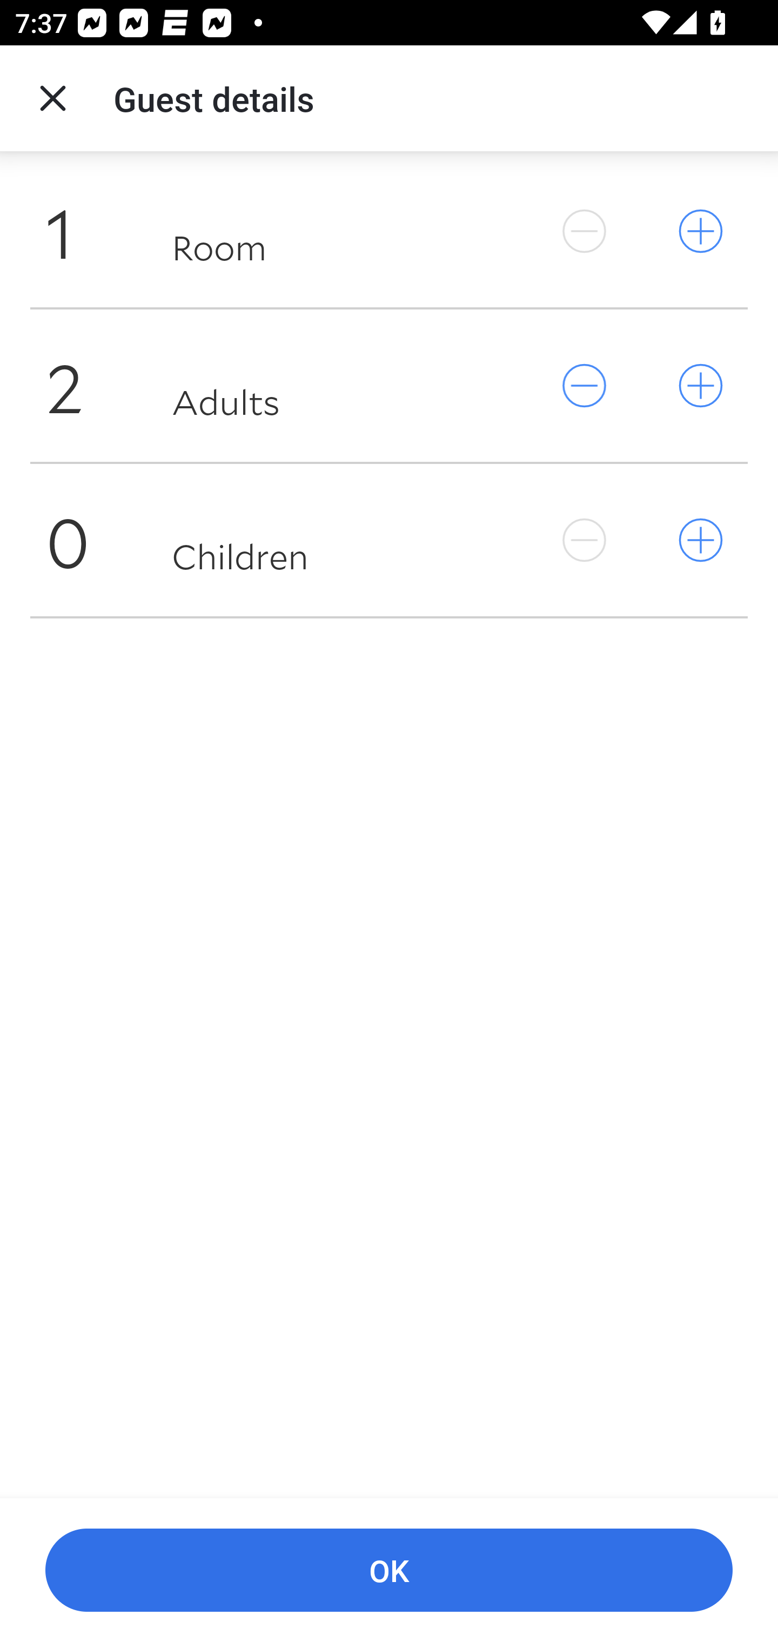  I want to click on OK, so click(389, 1571).